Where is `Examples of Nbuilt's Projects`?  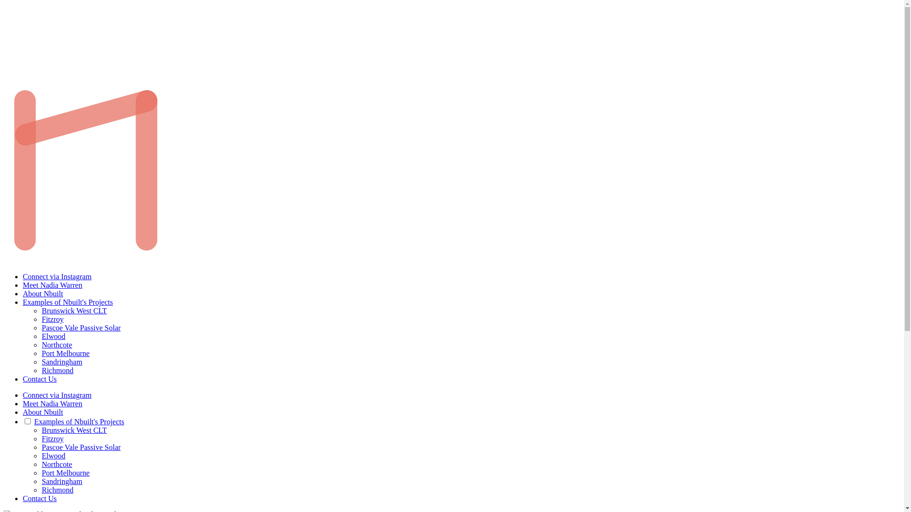
Examples of Nbuilt's Projects is located at coordinates (68, 302).